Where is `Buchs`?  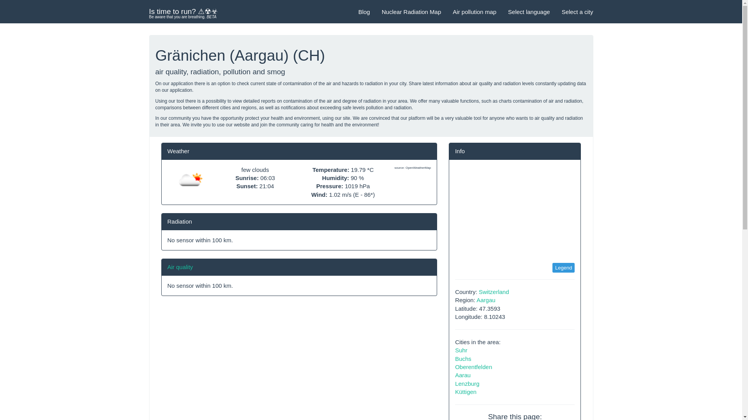
Buchs is located at coordinates (463, 359).